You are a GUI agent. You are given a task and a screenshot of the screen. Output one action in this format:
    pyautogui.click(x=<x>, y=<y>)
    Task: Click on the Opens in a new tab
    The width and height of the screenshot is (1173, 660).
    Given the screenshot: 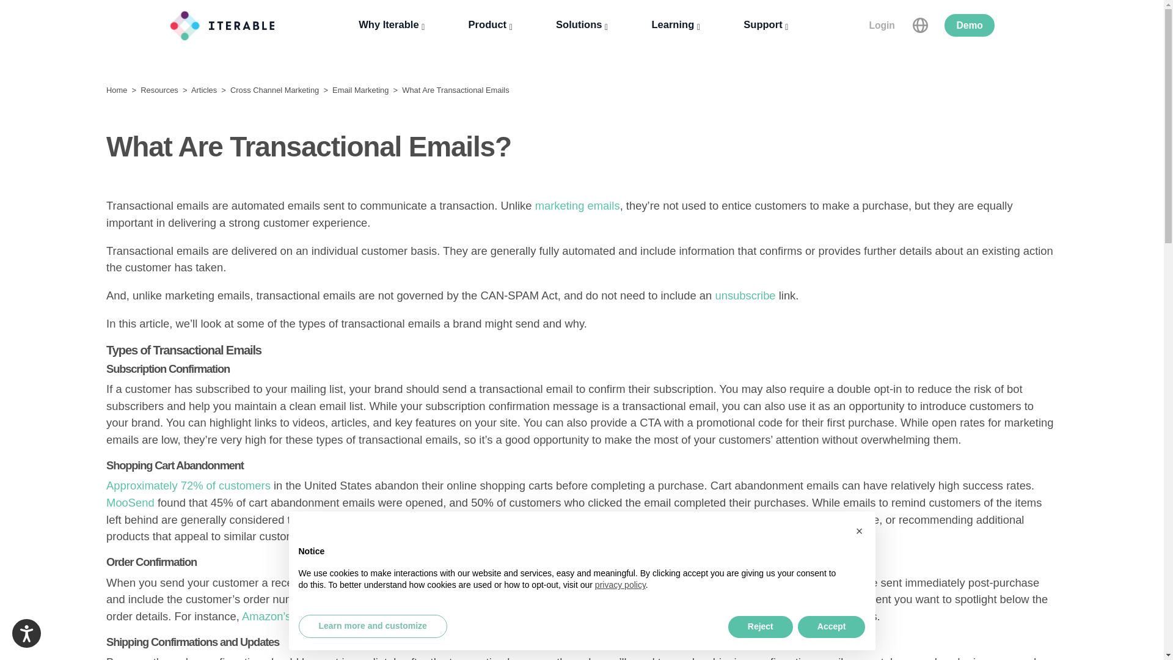 What is the action you would take?
    pyautogui.click(x=577, y=205)
    